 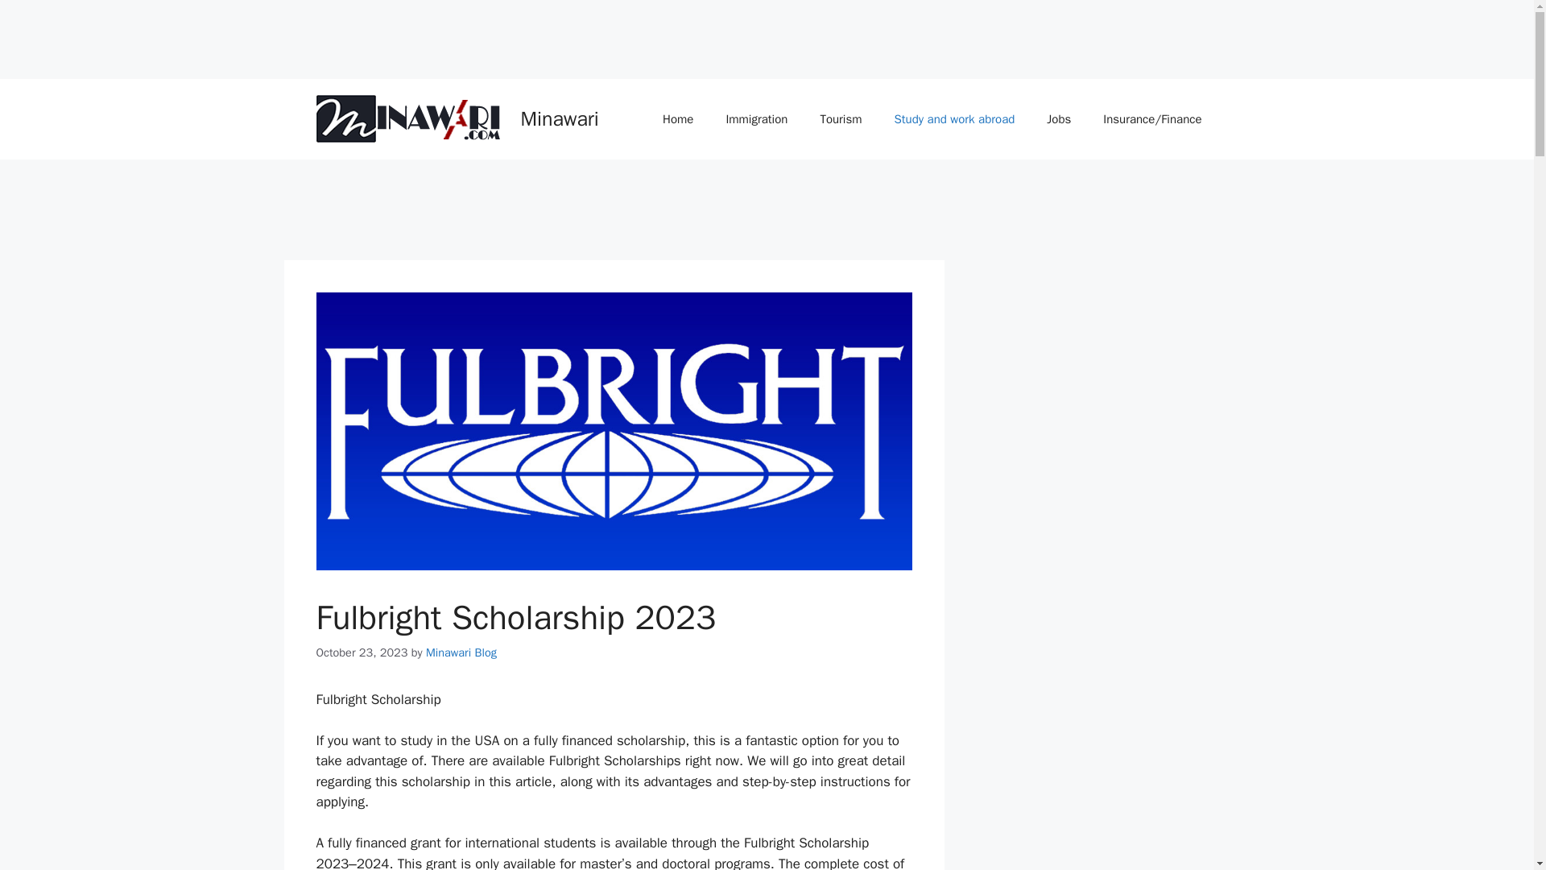 What do you see at coordinates (678, 119) in the screenshot?
I see `Home` at bounding box center [678, 119].